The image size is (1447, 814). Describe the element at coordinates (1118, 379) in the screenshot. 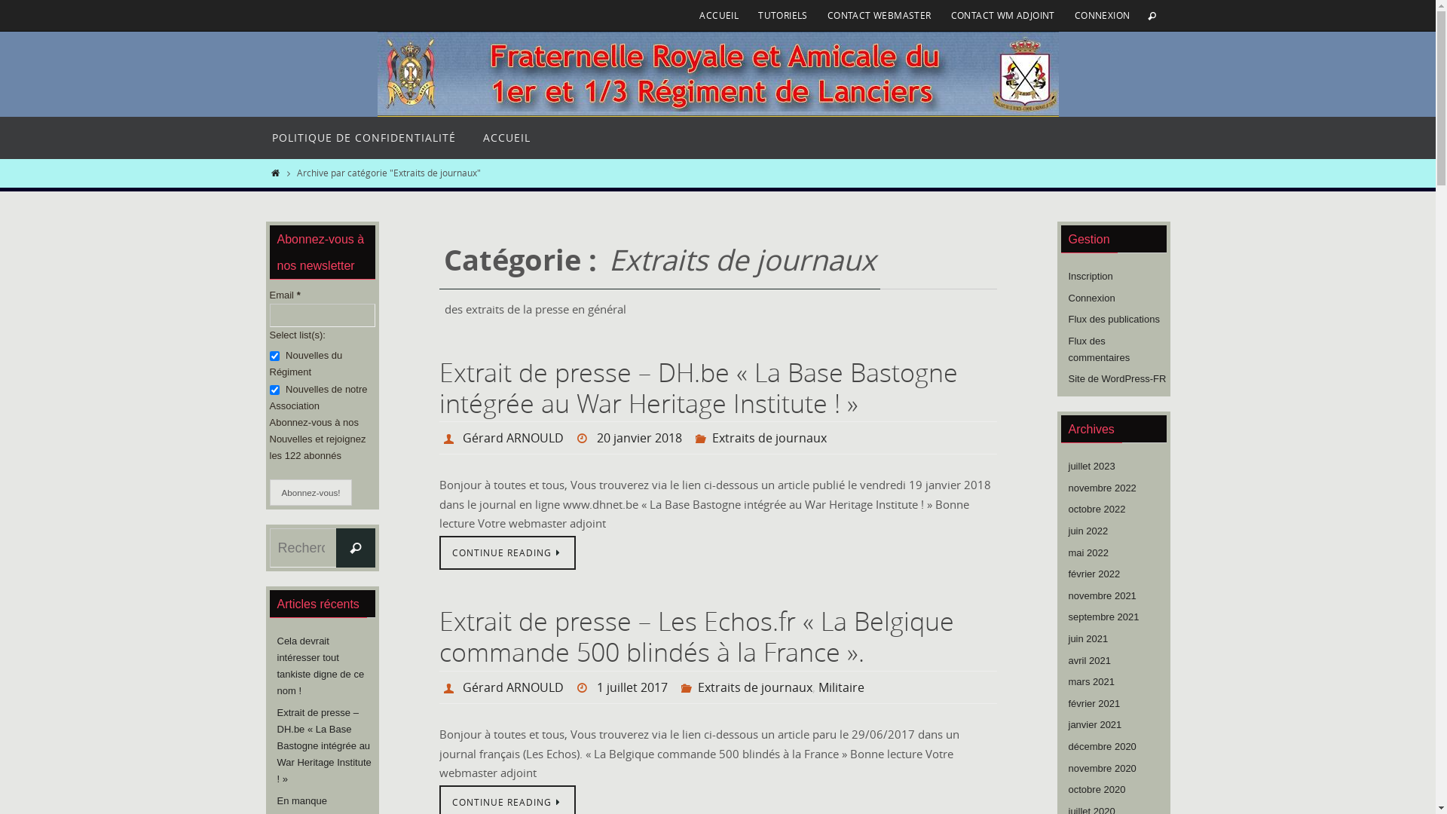

I see `Site de WordPress-FR` at that location.